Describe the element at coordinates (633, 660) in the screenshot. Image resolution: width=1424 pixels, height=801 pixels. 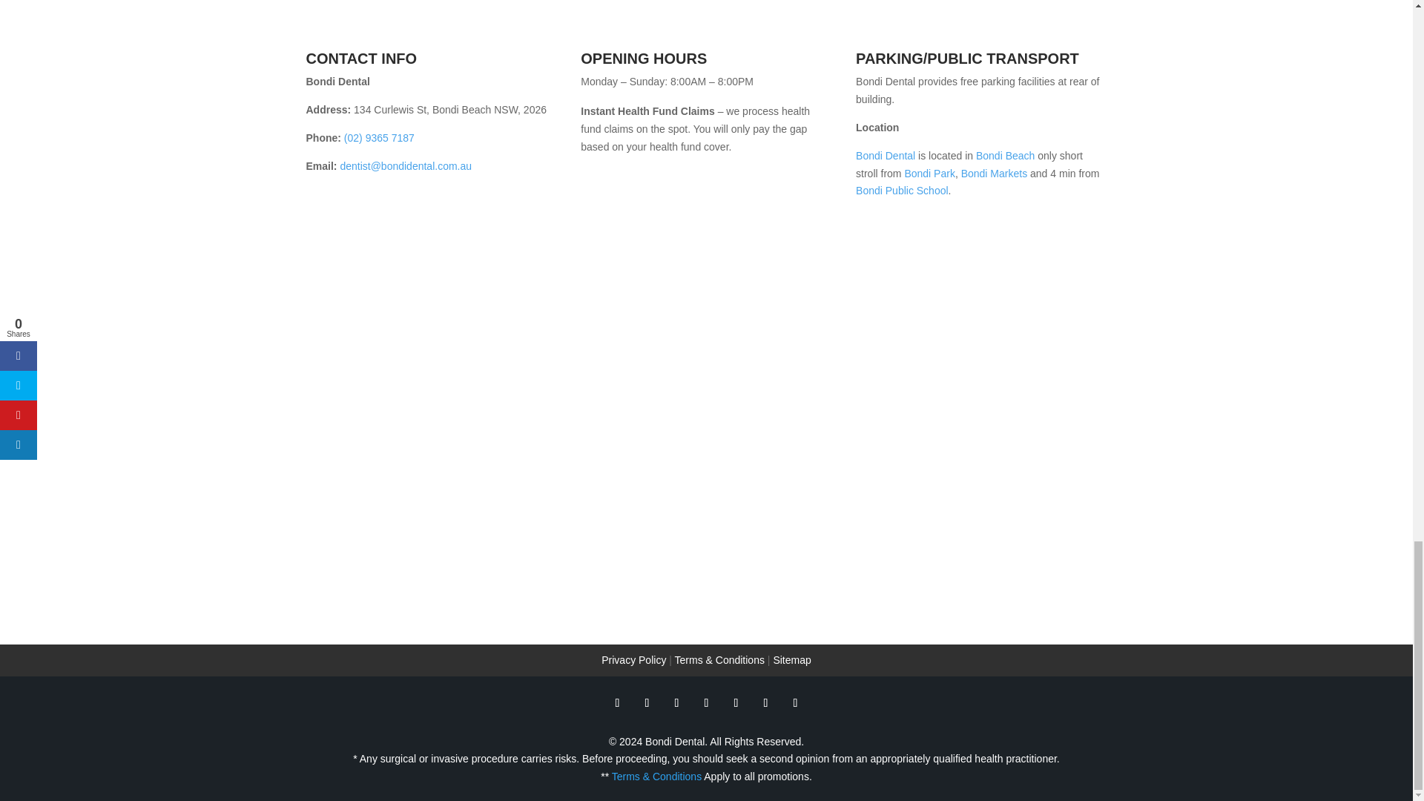
I see `Privacy Policy` at that location.